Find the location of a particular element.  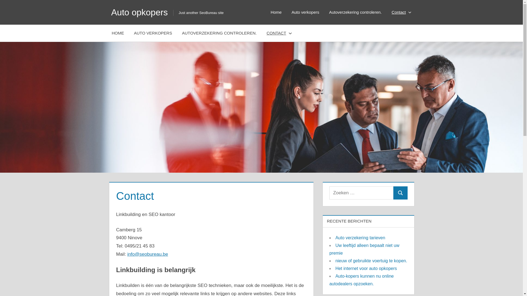

Auto verkopers is located at coordinates (305, 12).